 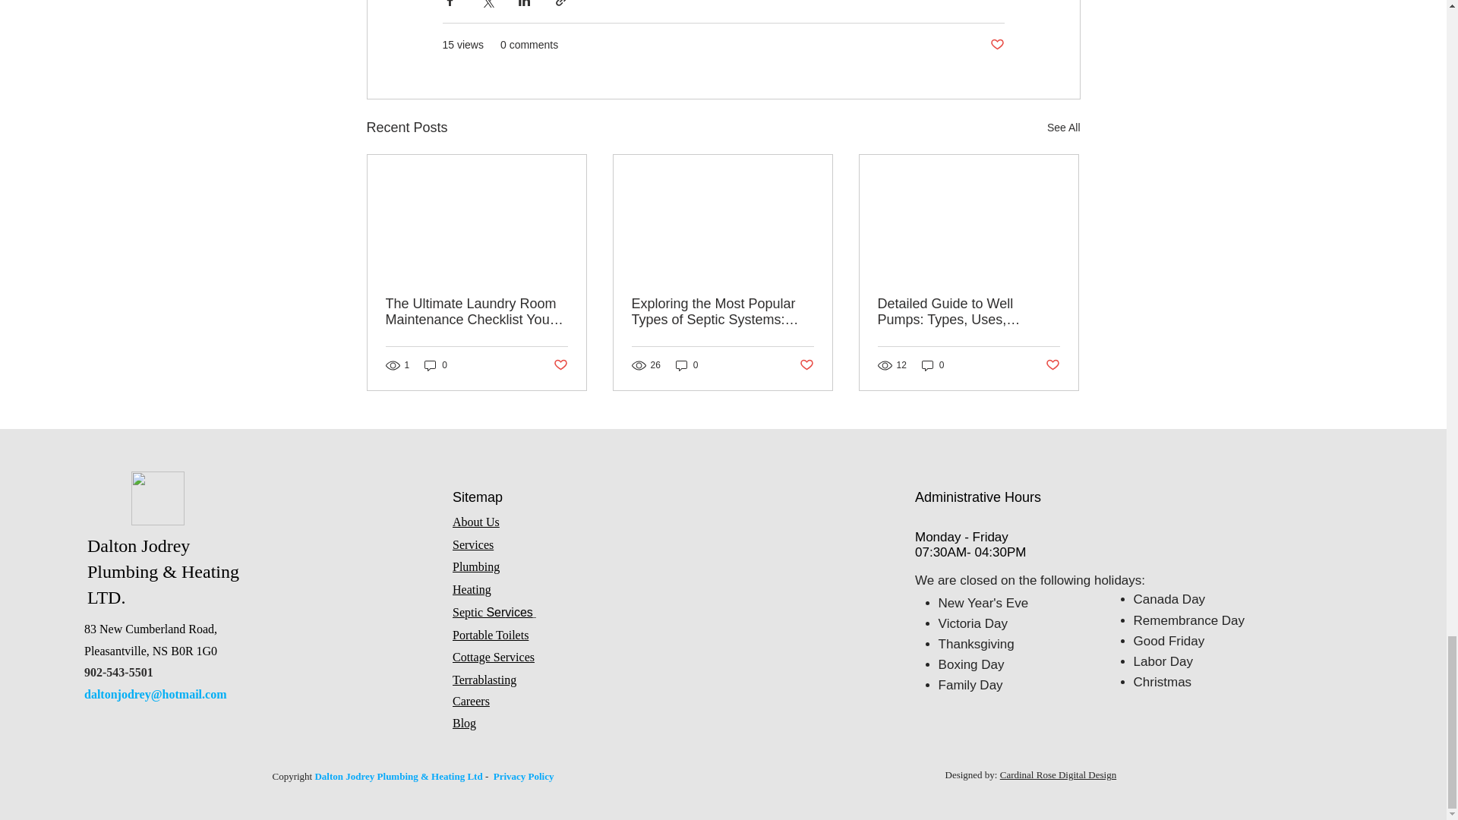 What do you see at coordinates (1052, 365) in the screenshot?
I see `Post not marked as liked` at bounding box center [1052, 365].